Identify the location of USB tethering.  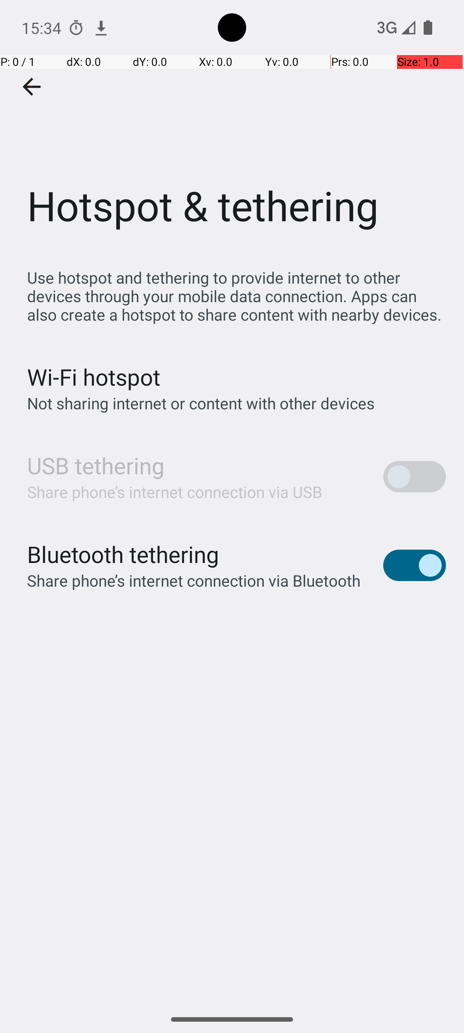
(96, 466).